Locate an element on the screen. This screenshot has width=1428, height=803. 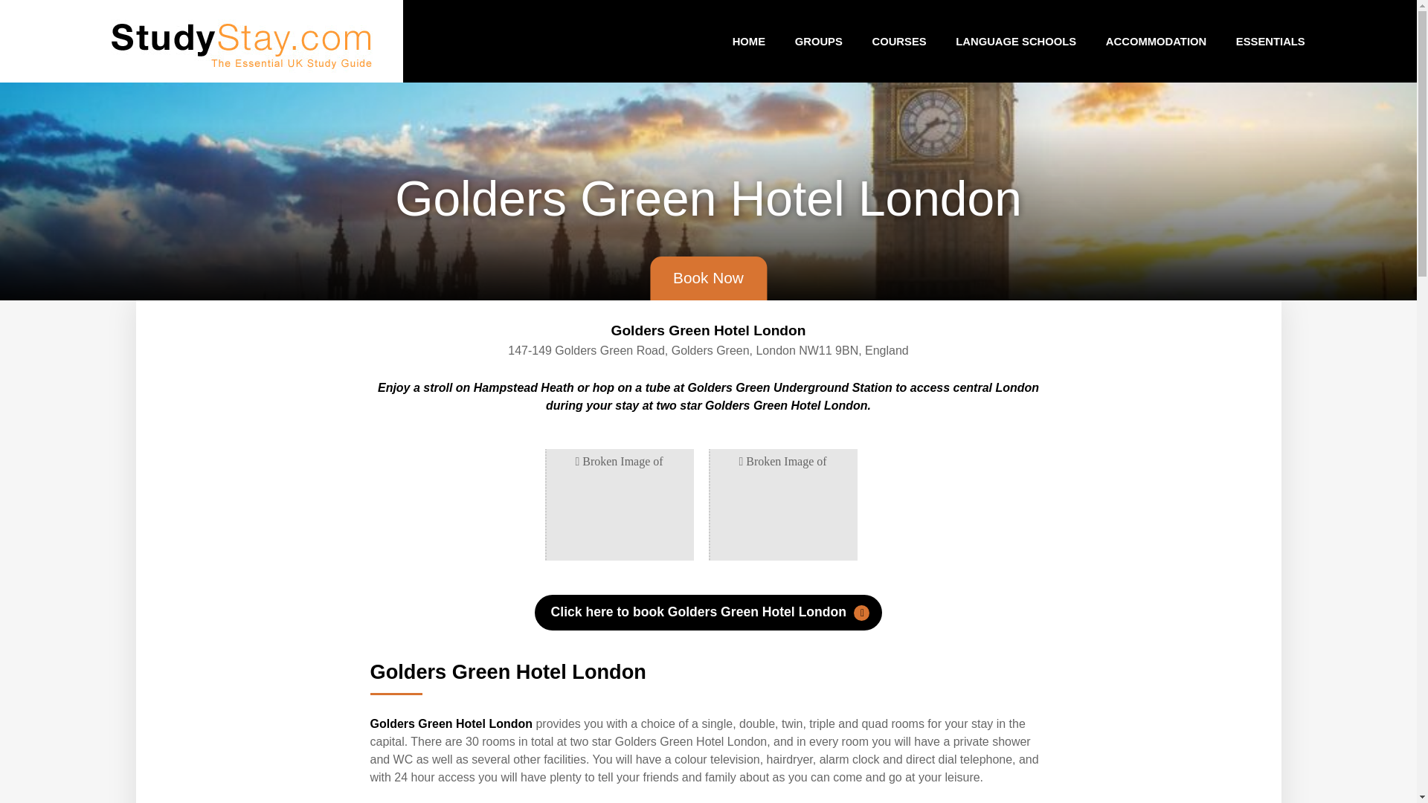
StudyStay is located at coordinates (241, 41).